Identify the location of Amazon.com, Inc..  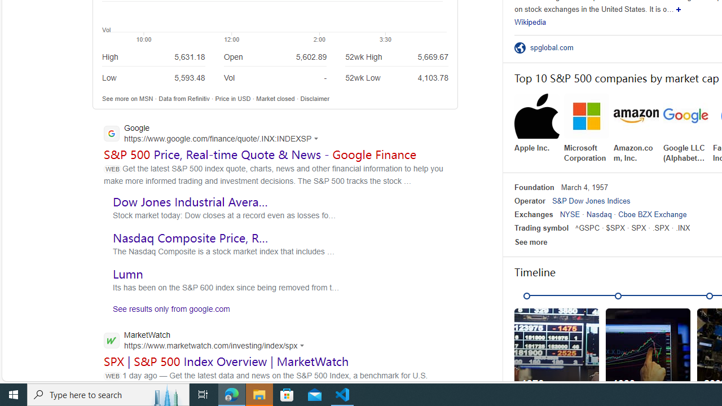
(636, 129).